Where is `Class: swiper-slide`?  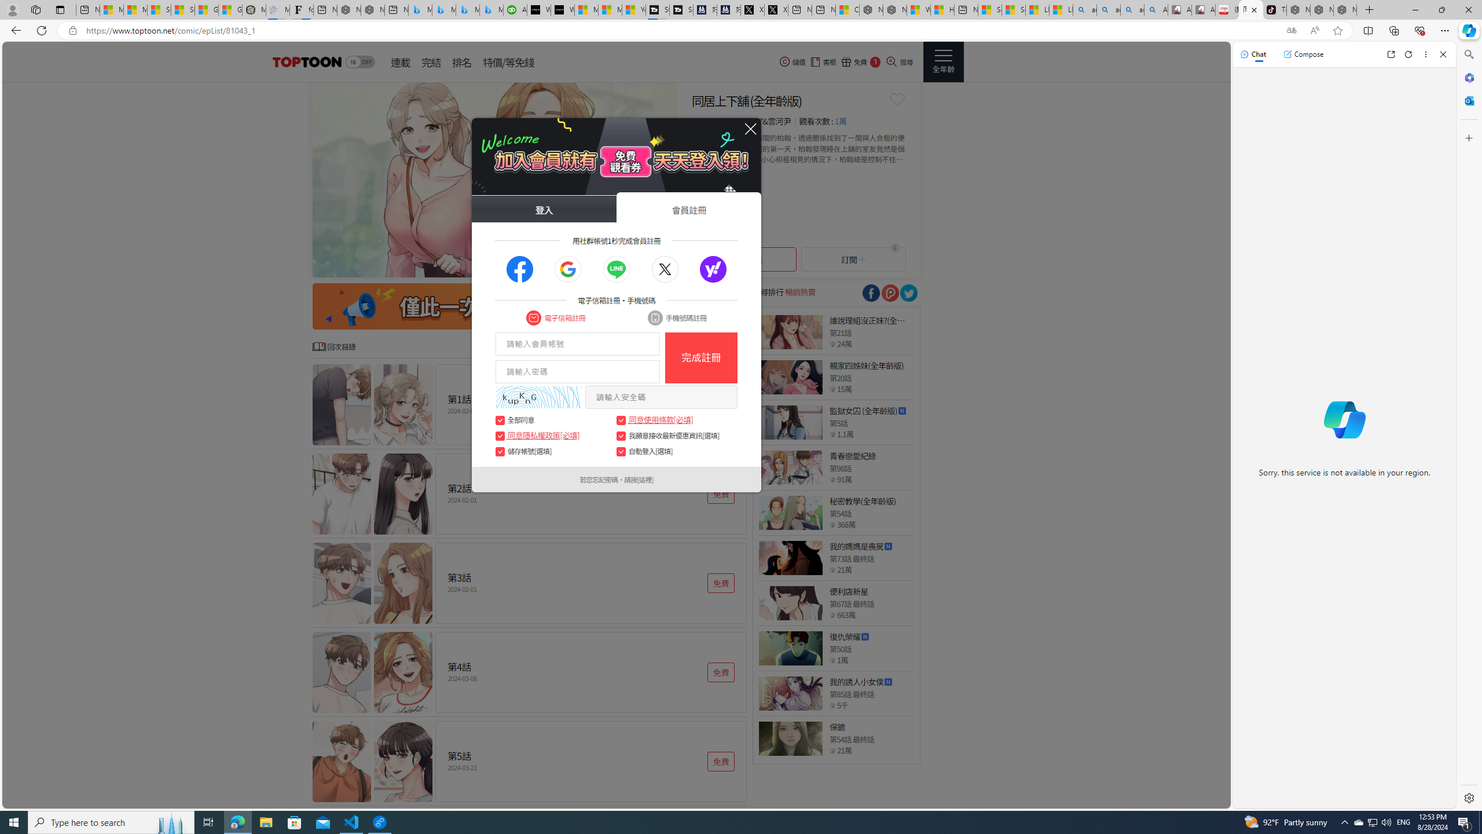
Class: swiper-slide is located at coordinates (494, 180).